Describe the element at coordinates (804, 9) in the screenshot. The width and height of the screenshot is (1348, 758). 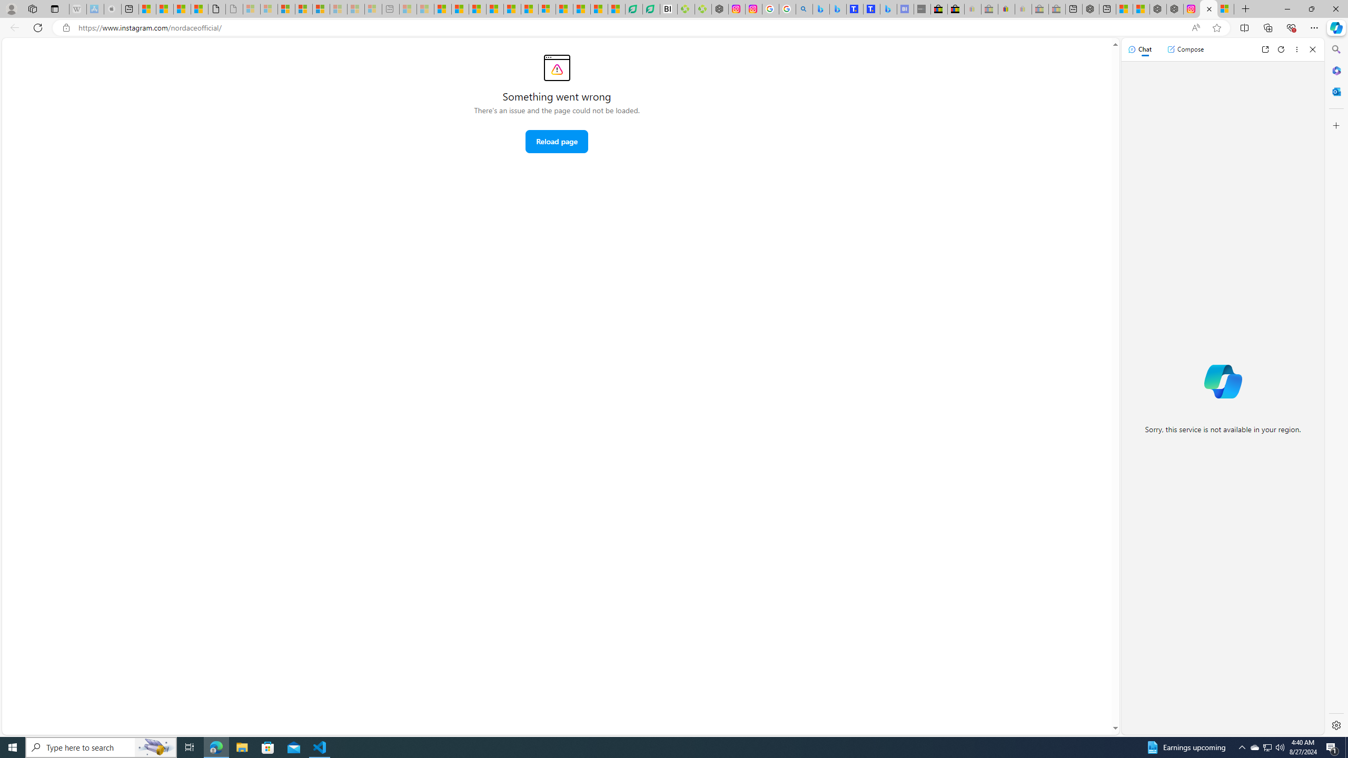
I see `alabama high school quarterback dies - Search` at that location.